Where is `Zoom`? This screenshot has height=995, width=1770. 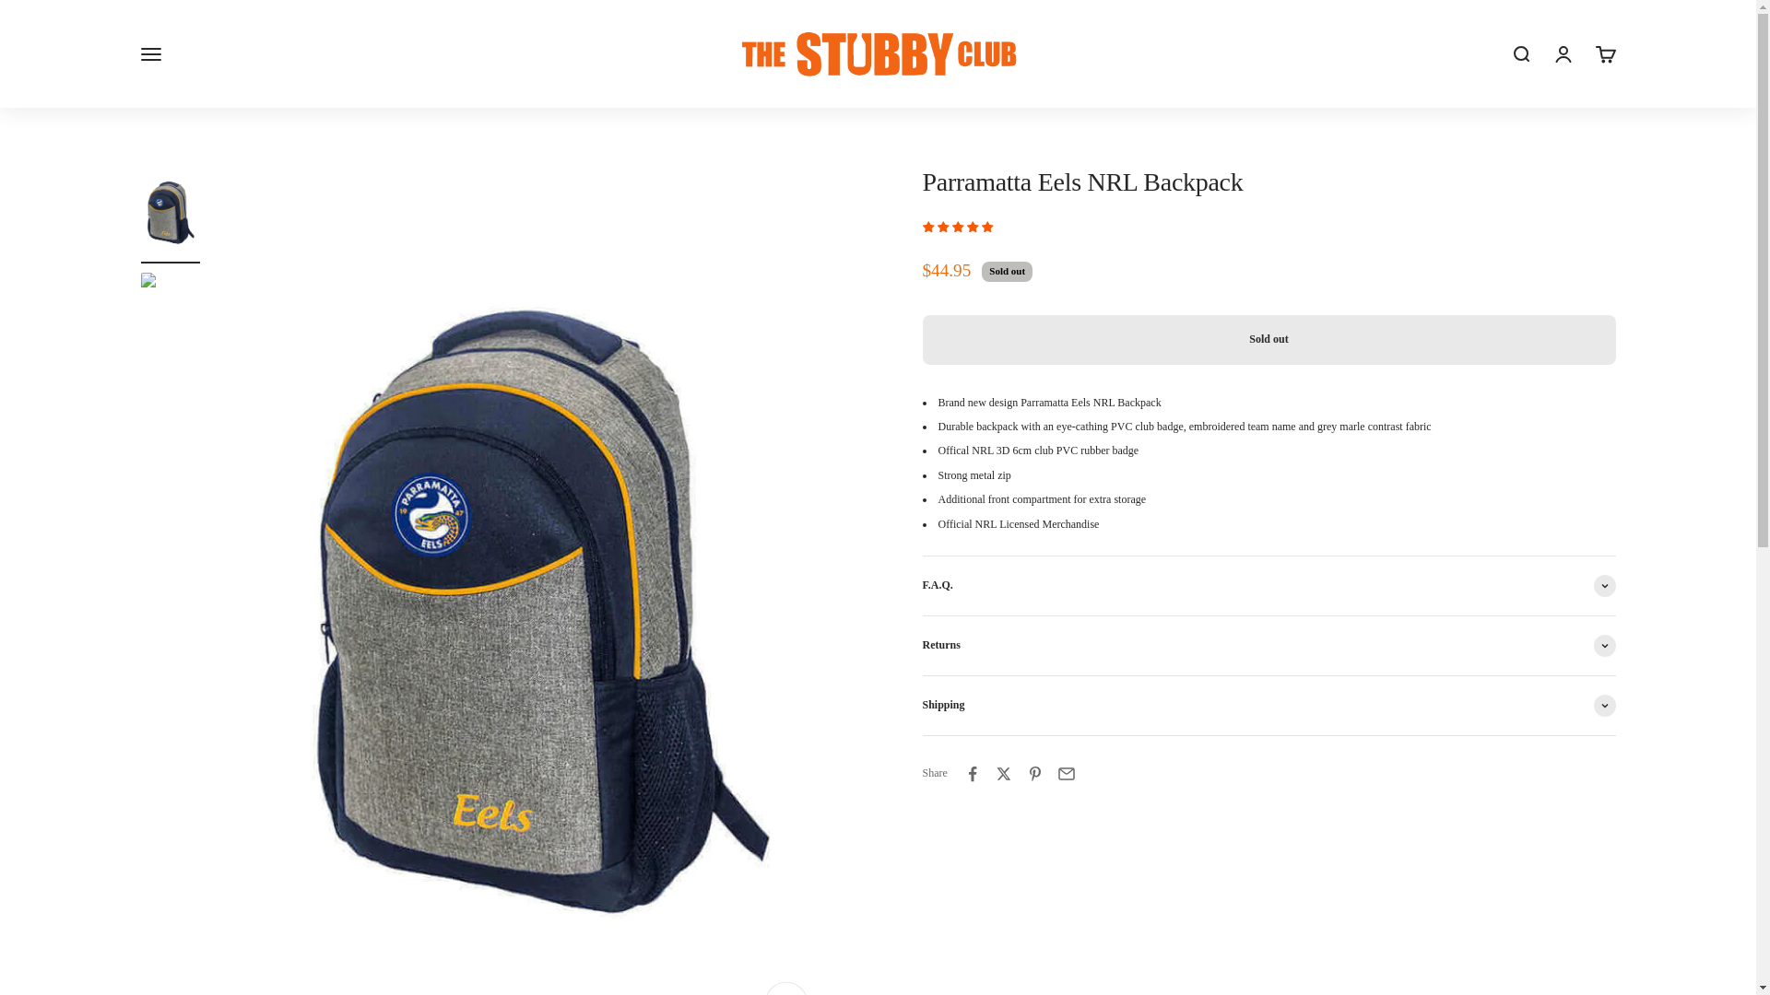
Zoom is located at coordinates (790, 989).